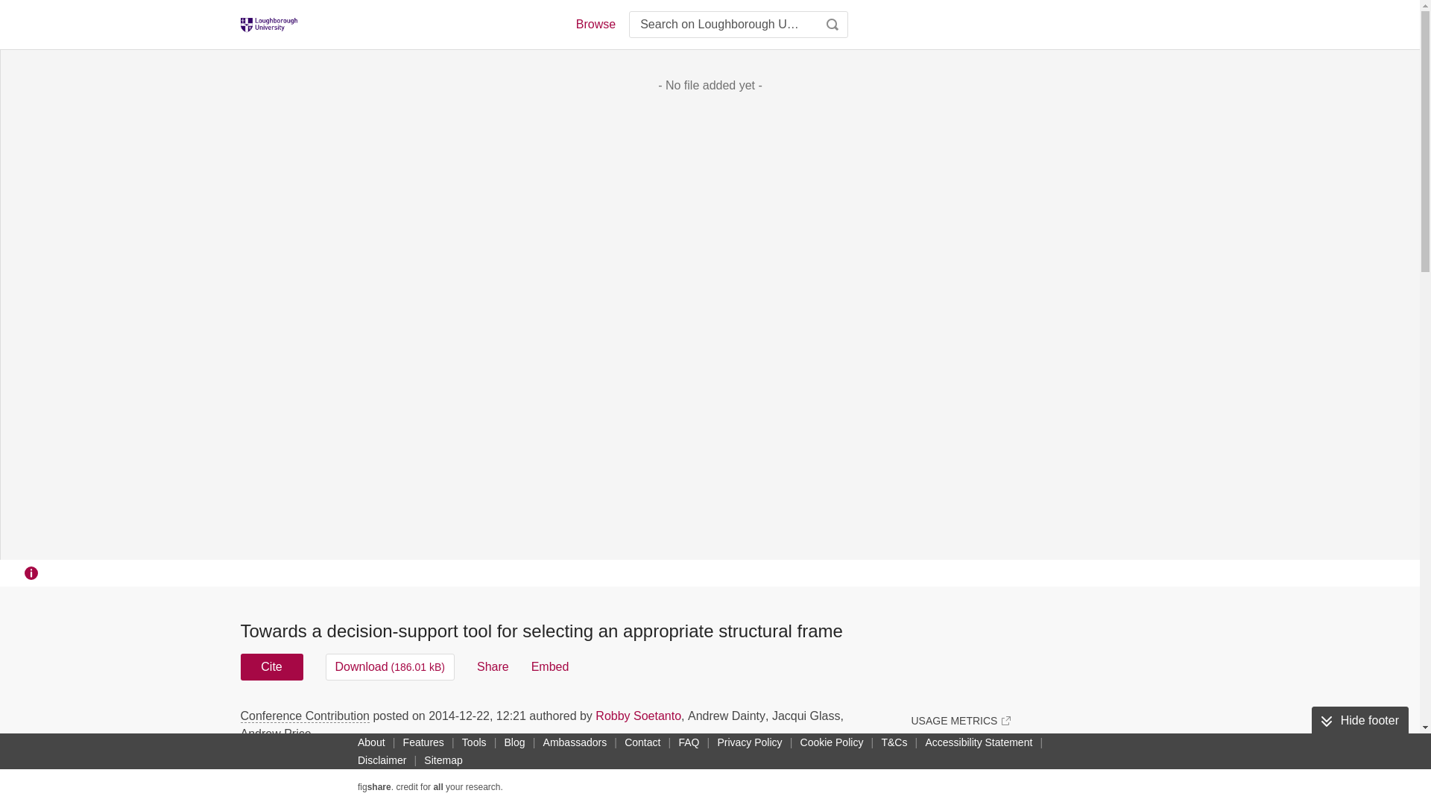  Describe the element at coordinates (749, 742) in the screenshot. I see `Privacy Policy` at that location.